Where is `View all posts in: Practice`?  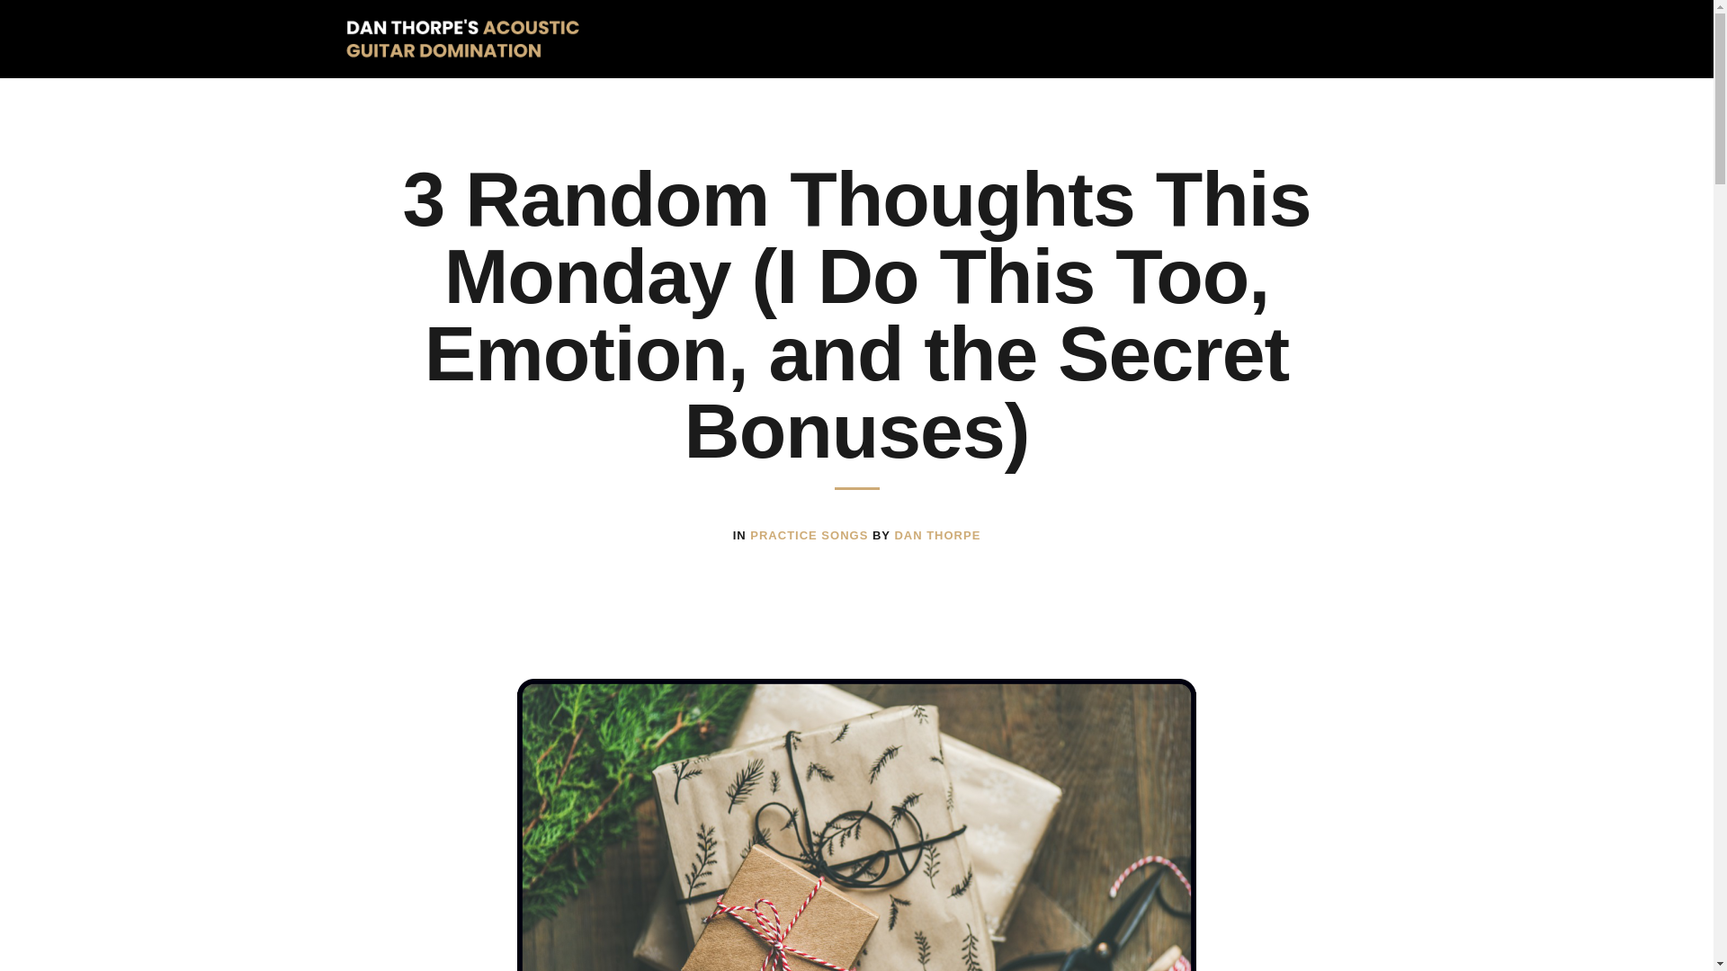
View all posts in: Practice is located at coordinates (785, 534).